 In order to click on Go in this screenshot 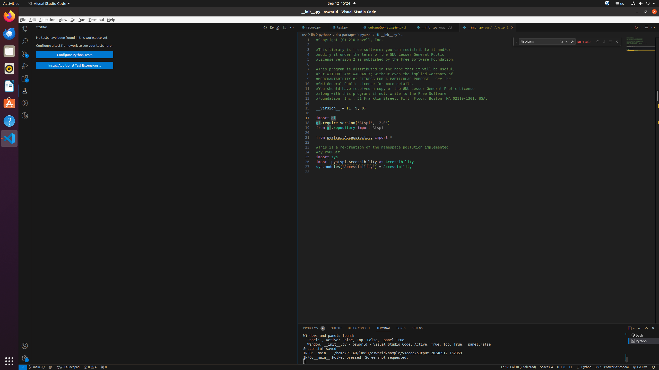, I will do `click(73, 20)`.